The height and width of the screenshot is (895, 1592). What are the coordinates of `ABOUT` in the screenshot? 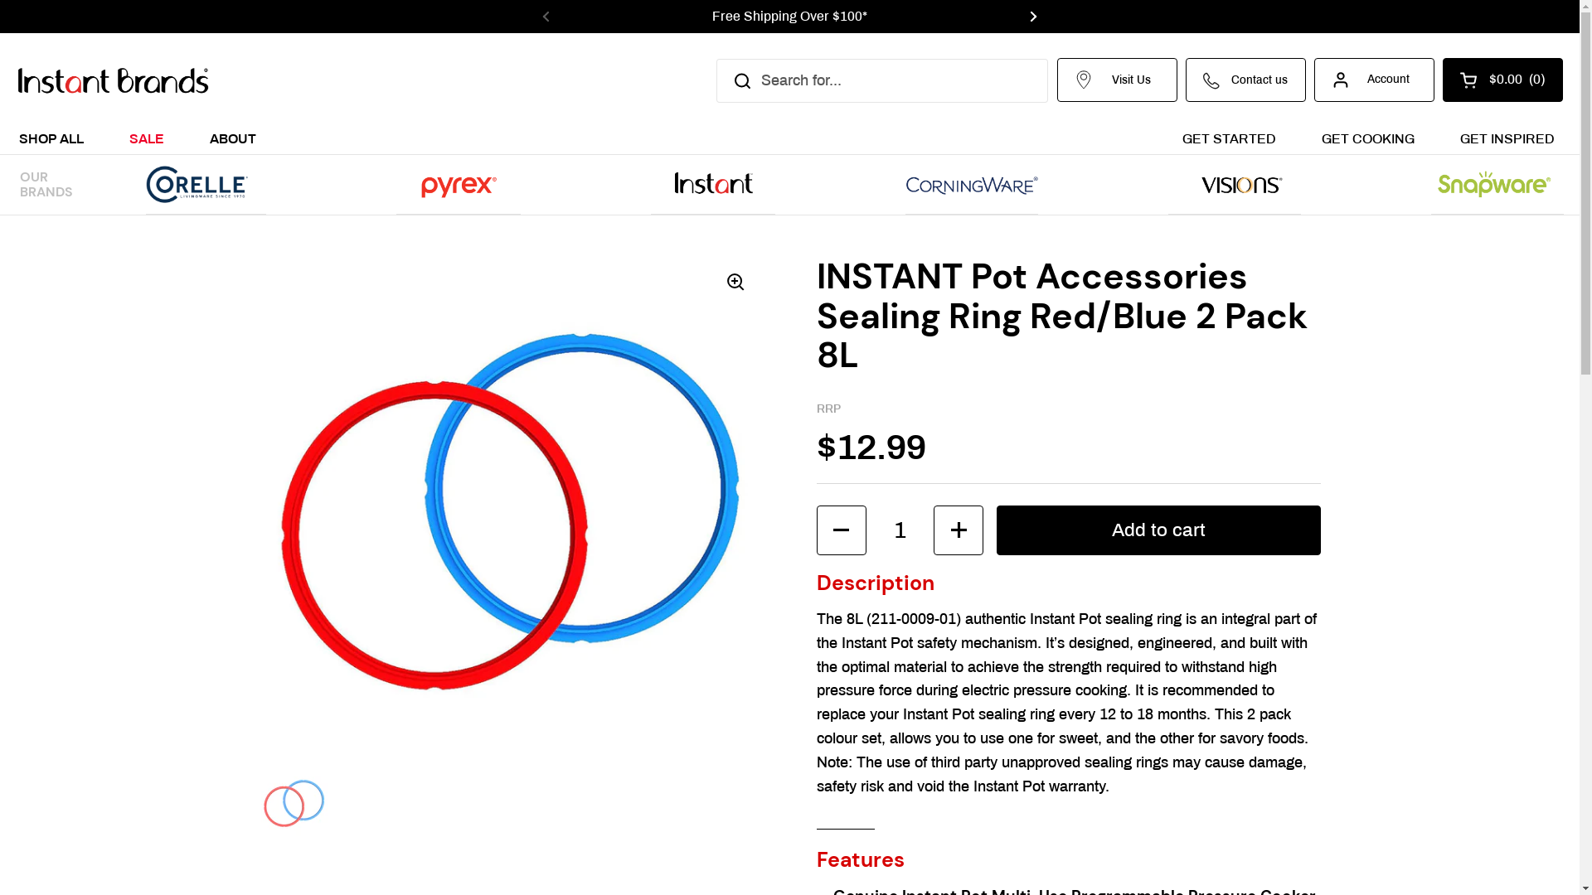 It's located at (233, 138).